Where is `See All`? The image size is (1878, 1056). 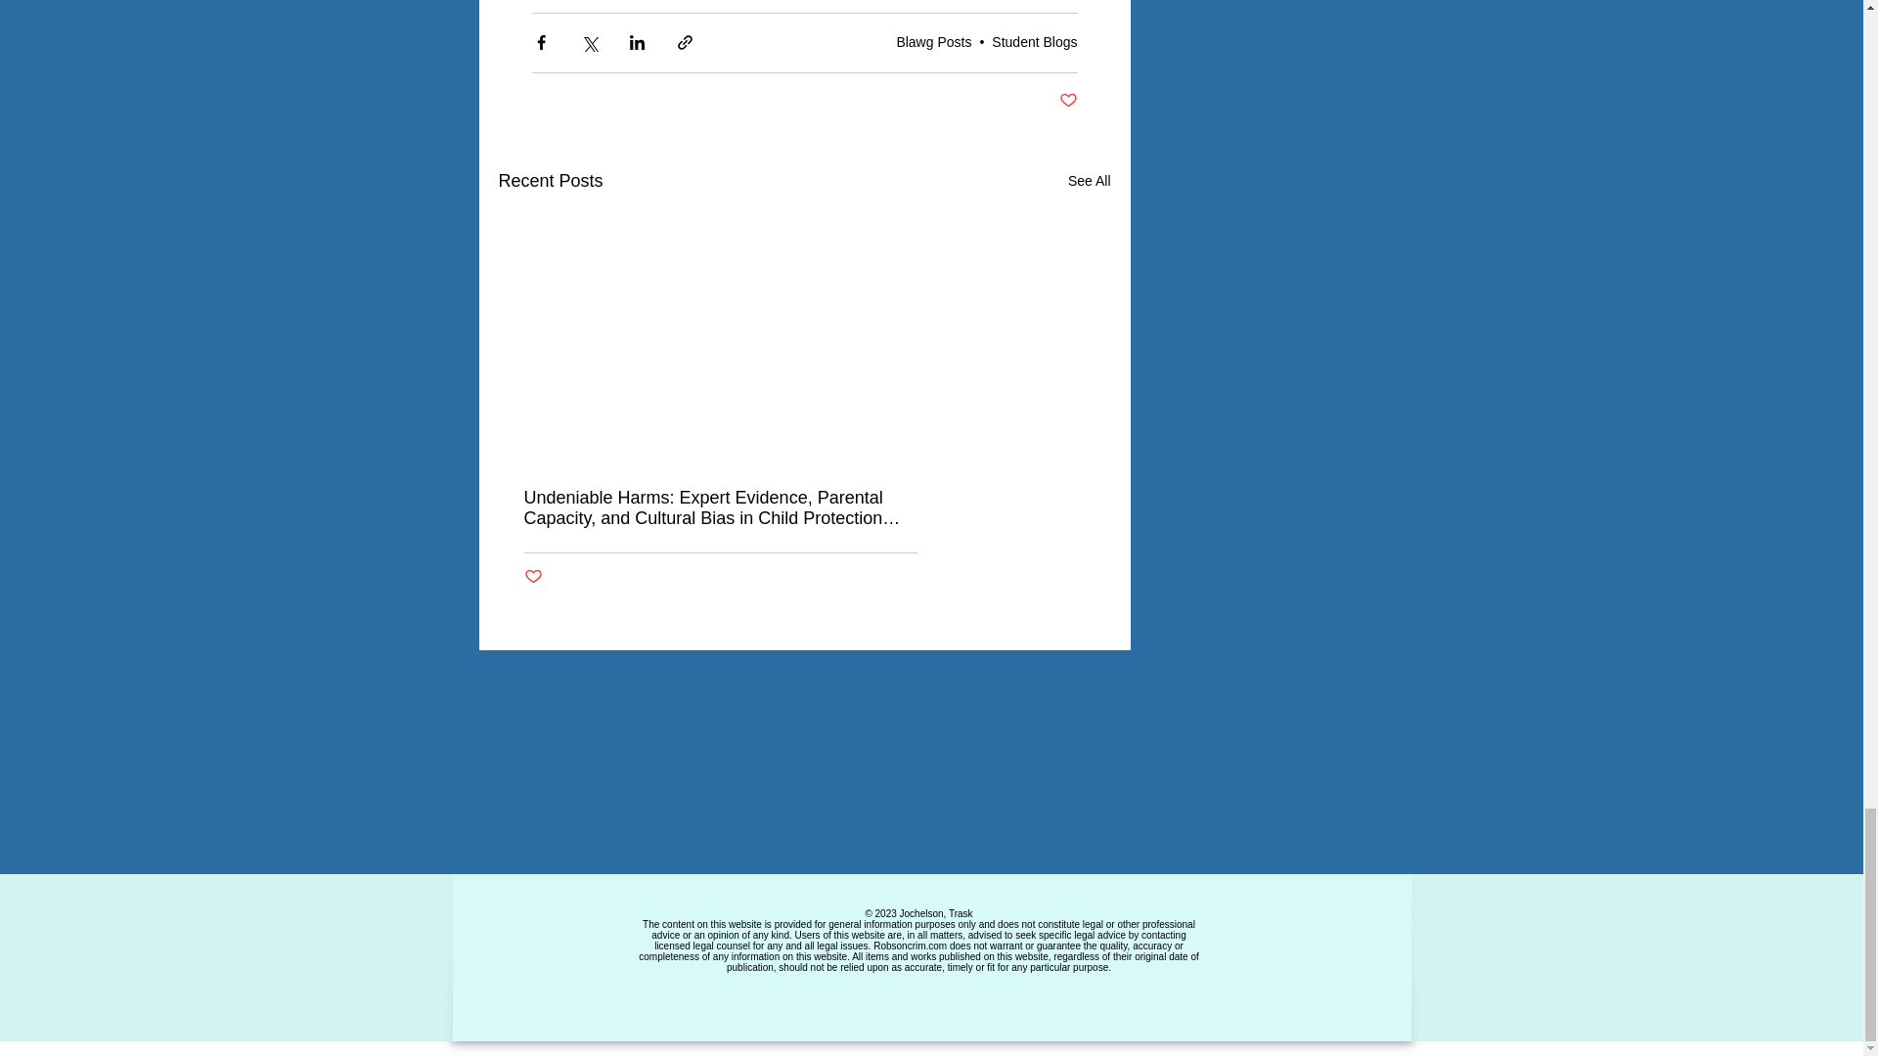
See All is located at coordinates (1090, 180).